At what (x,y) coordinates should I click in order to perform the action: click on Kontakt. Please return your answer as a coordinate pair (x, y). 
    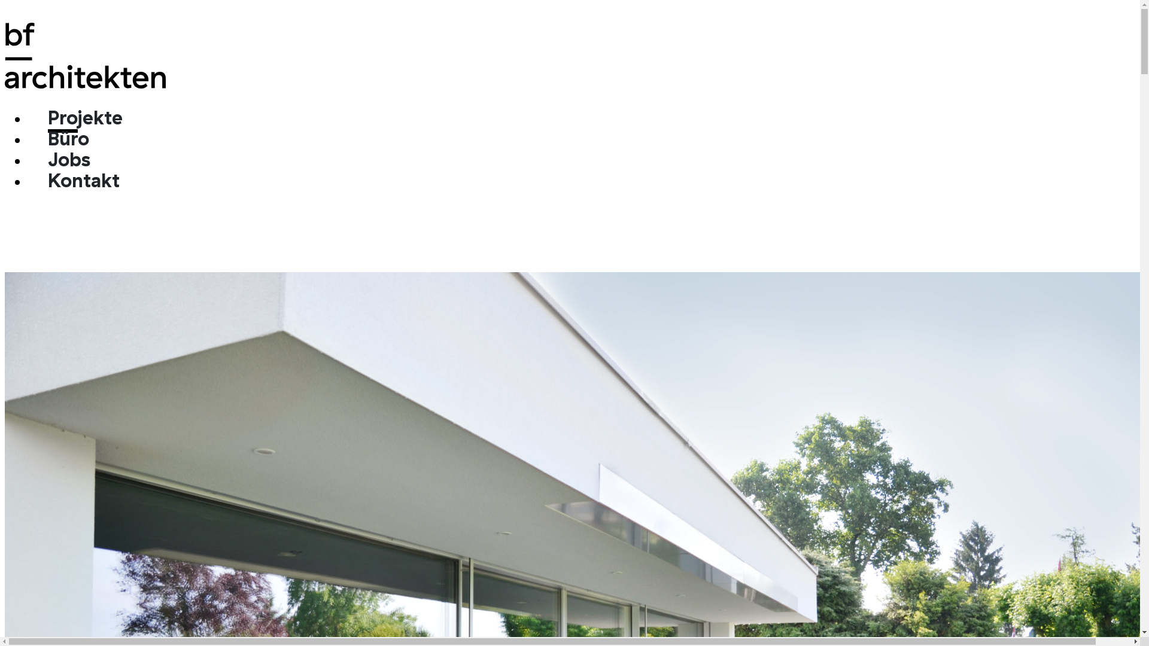
    Looking at the image, I should click on (84, 180).